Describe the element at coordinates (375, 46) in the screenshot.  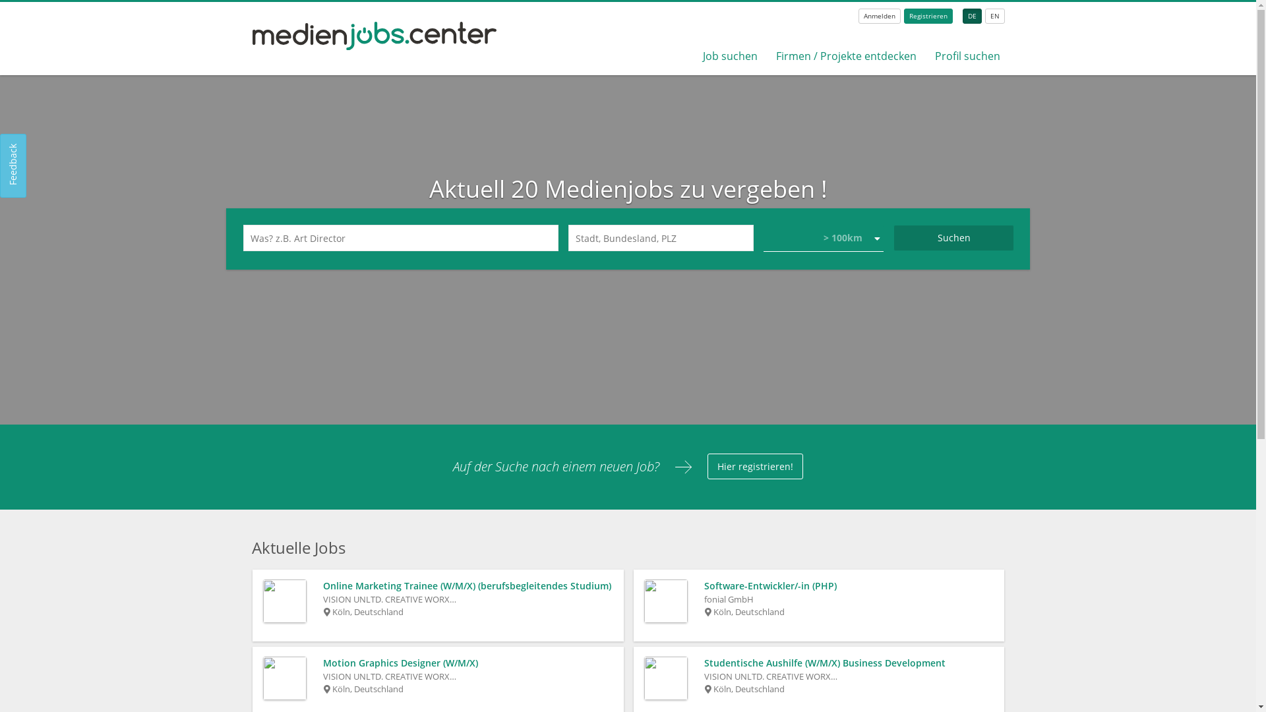
I see `Medien Job Center` at that location.